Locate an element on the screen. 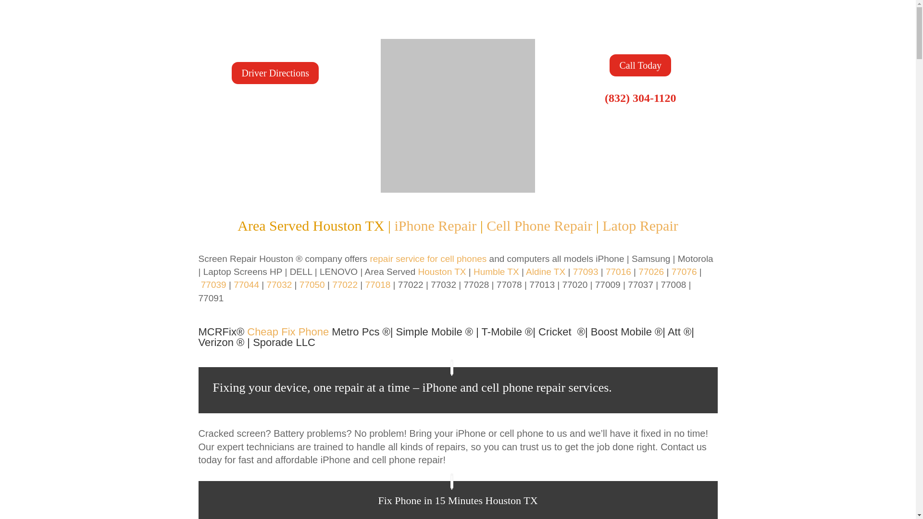 The height and width of the screenshot is (519, 923). 77076 is located at coordinates (684, 272).